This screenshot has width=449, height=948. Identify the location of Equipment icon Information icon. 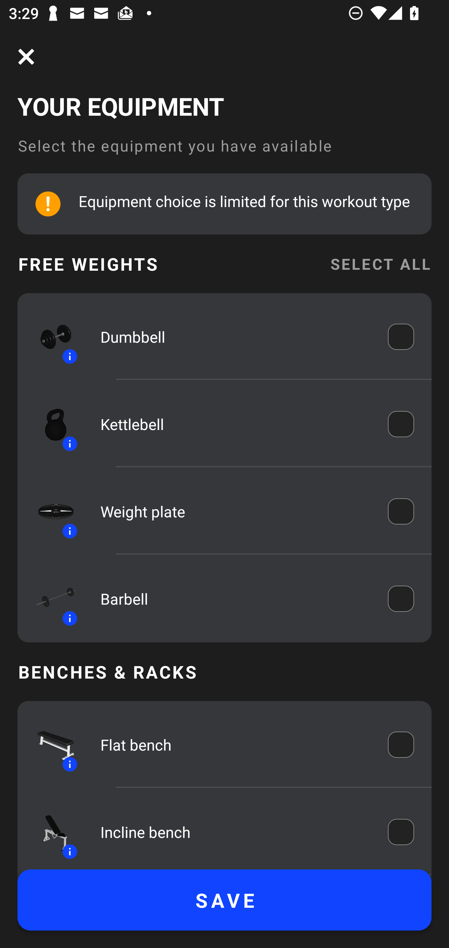
(50, 424).